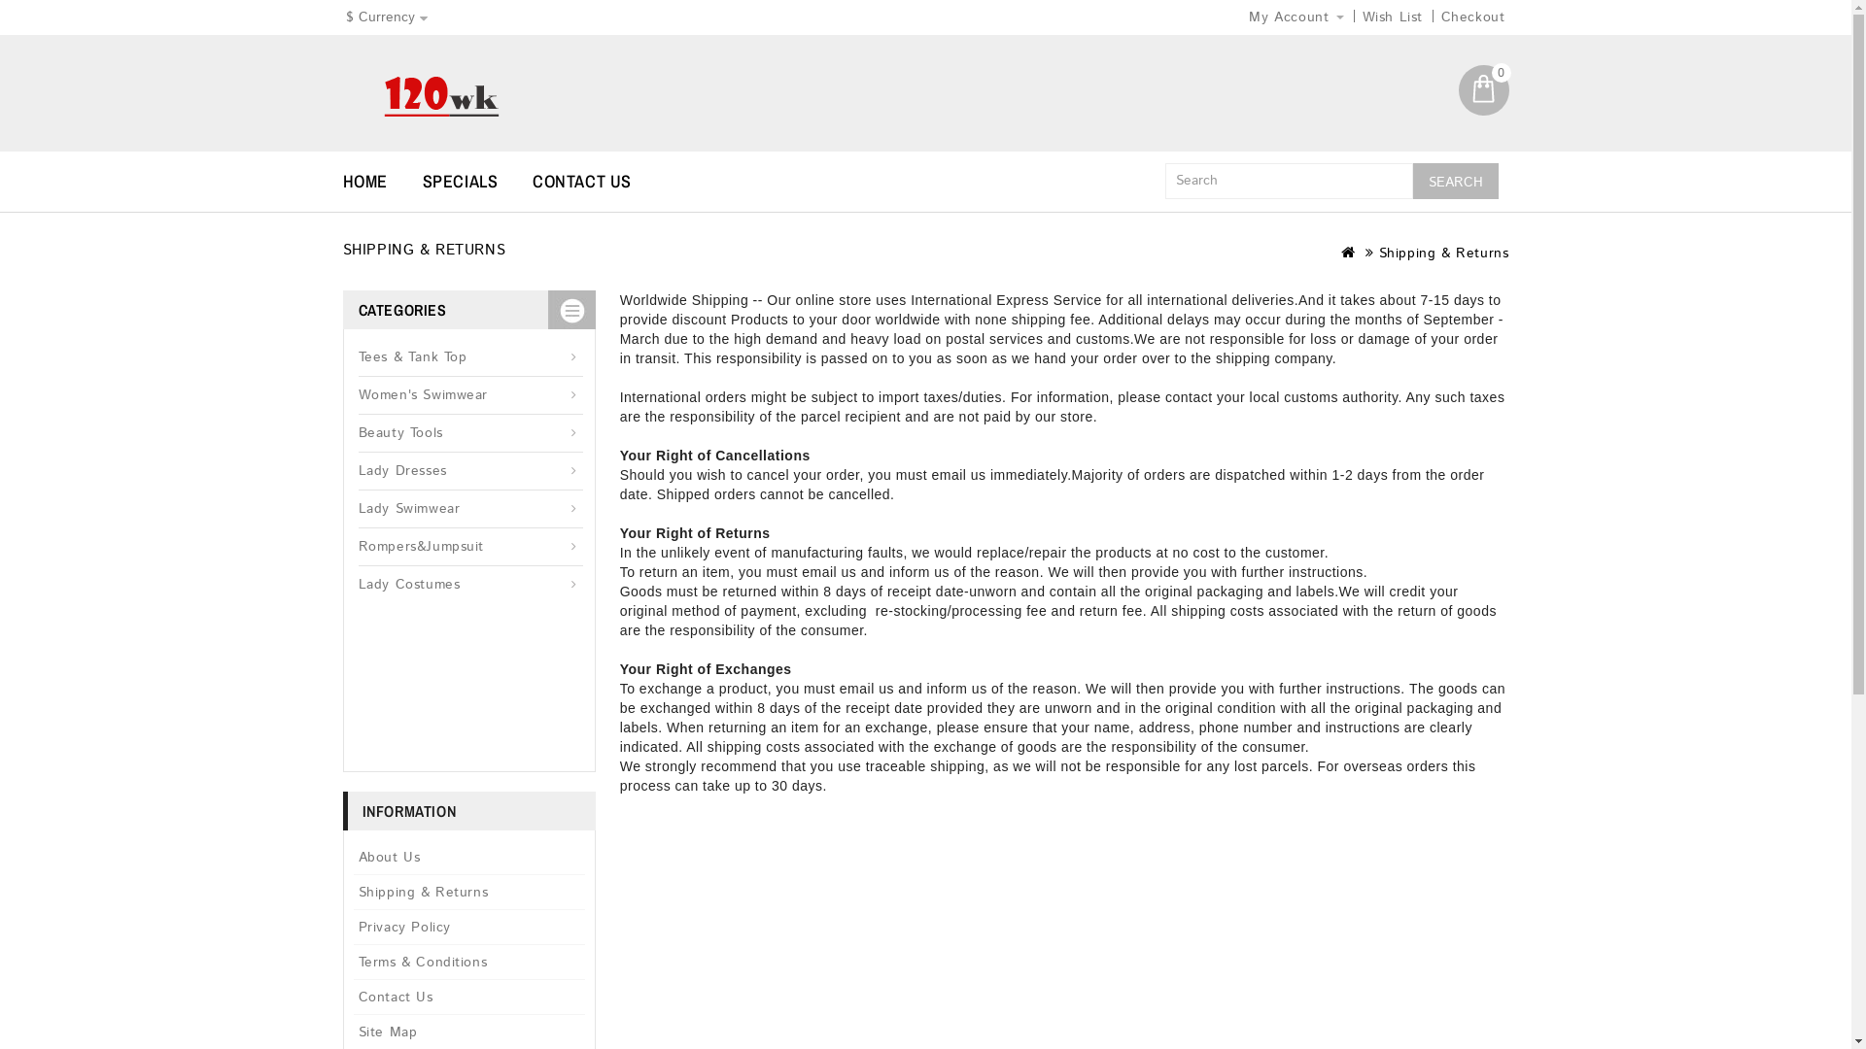 This screenshot has width=1866, height=1049. What do you see at coordinates (469, 997) in the screenshot?
I see `Contact Us` at bounding box center [469, 997].